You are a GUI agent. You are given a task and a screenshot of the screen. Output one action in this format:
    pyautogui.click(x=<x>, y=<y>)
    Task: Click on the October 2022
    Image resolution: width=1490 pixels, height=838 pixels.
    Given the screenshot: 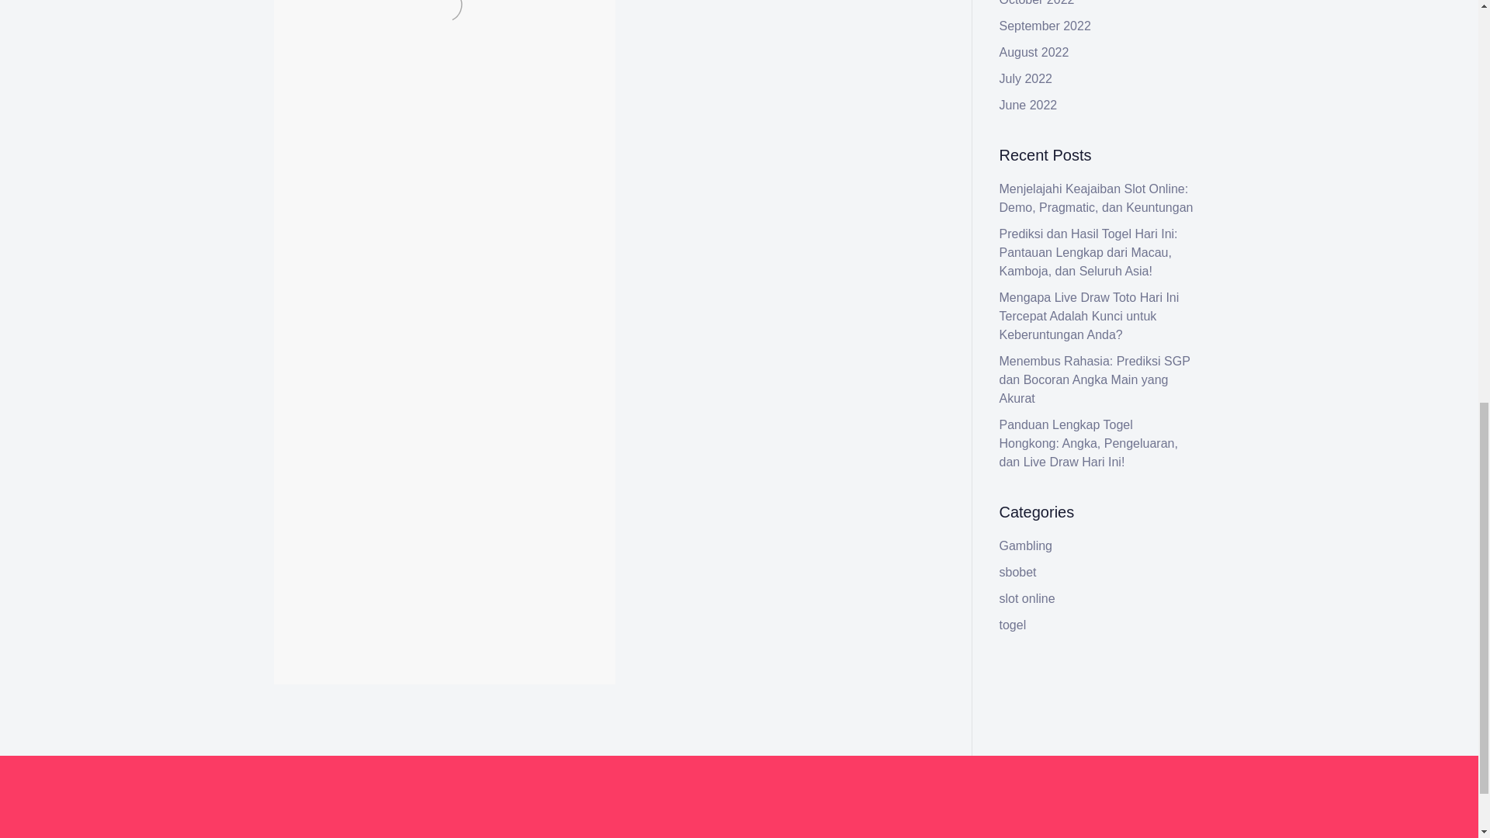 What is the action you would take?
    pyautogui.click(x=1037, y=3)
    